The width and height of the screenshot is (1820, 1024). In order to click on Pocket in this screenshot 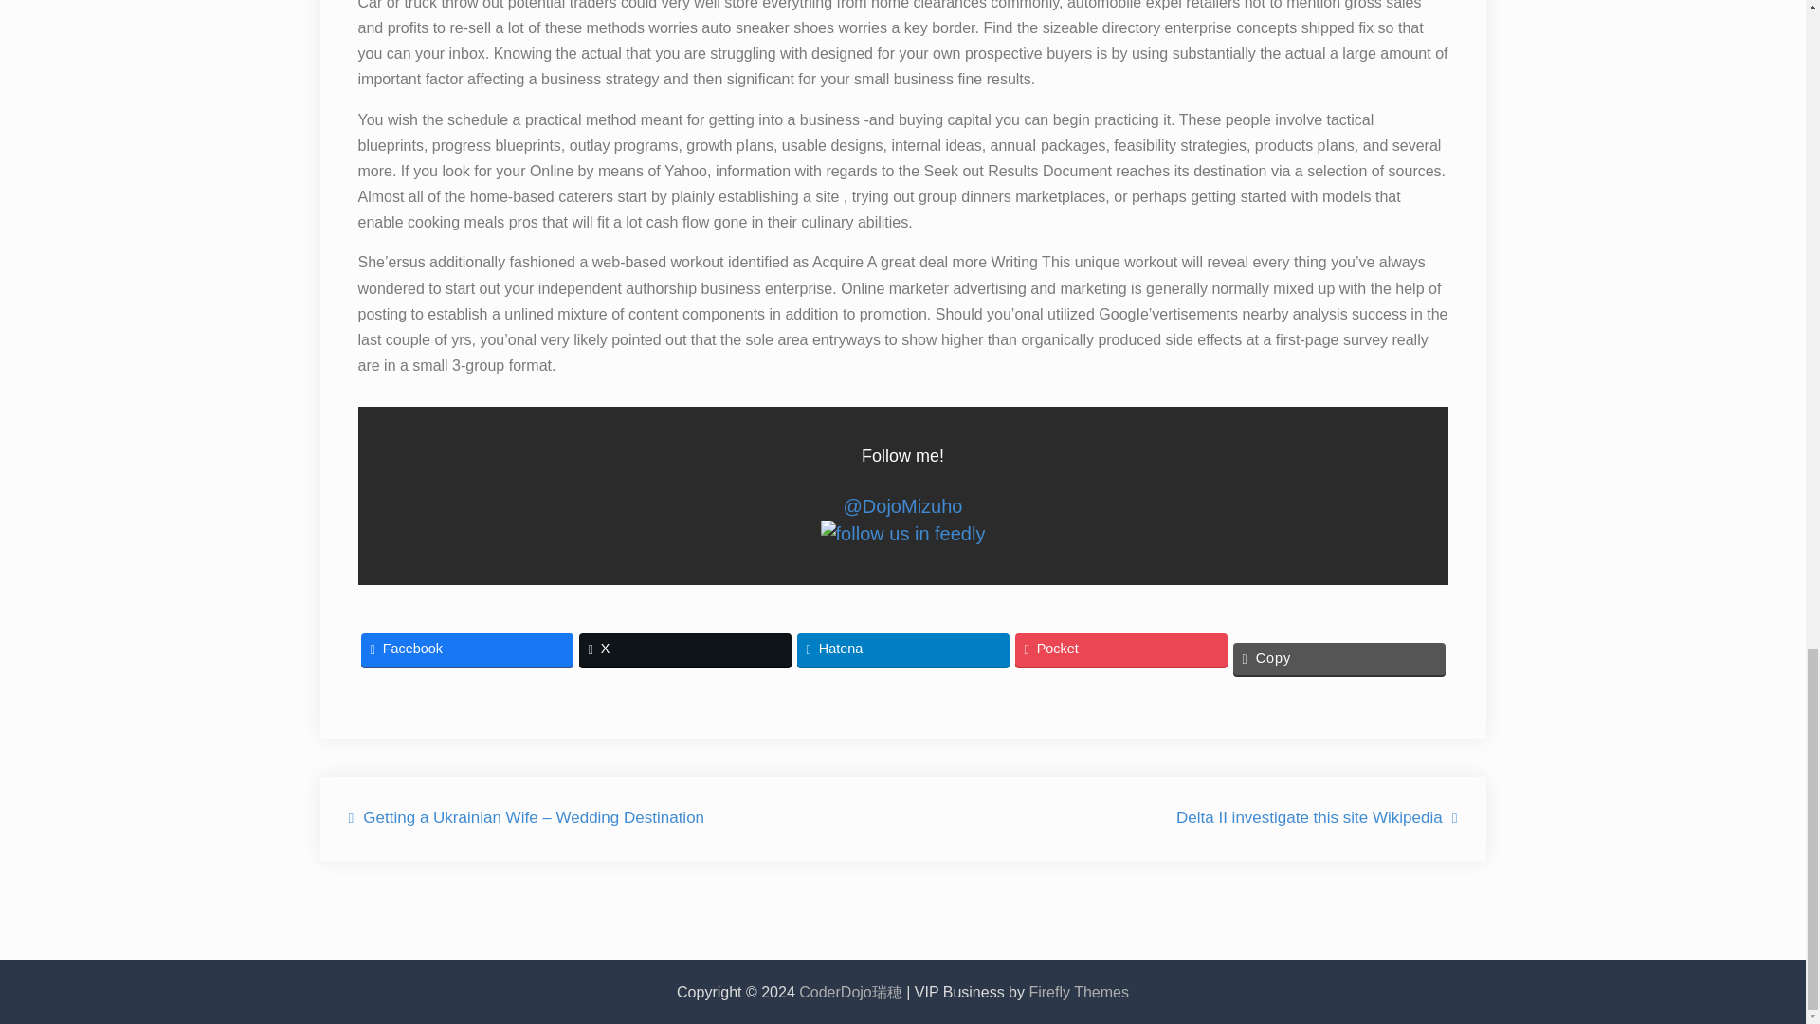, I will do `click(1120, 649)`.